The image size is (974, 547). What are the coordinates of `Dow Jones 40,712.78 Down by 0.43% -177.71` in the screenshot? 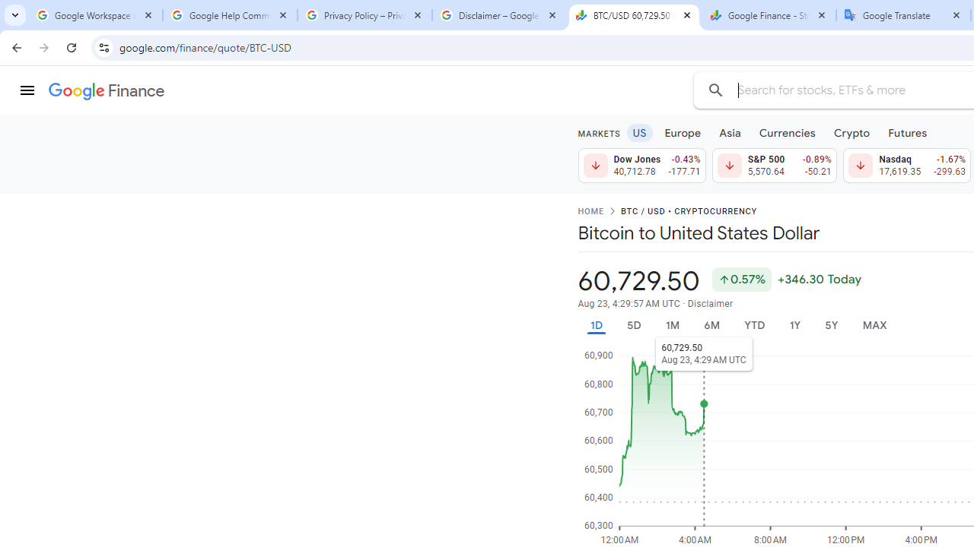 It's located at (642, 166).